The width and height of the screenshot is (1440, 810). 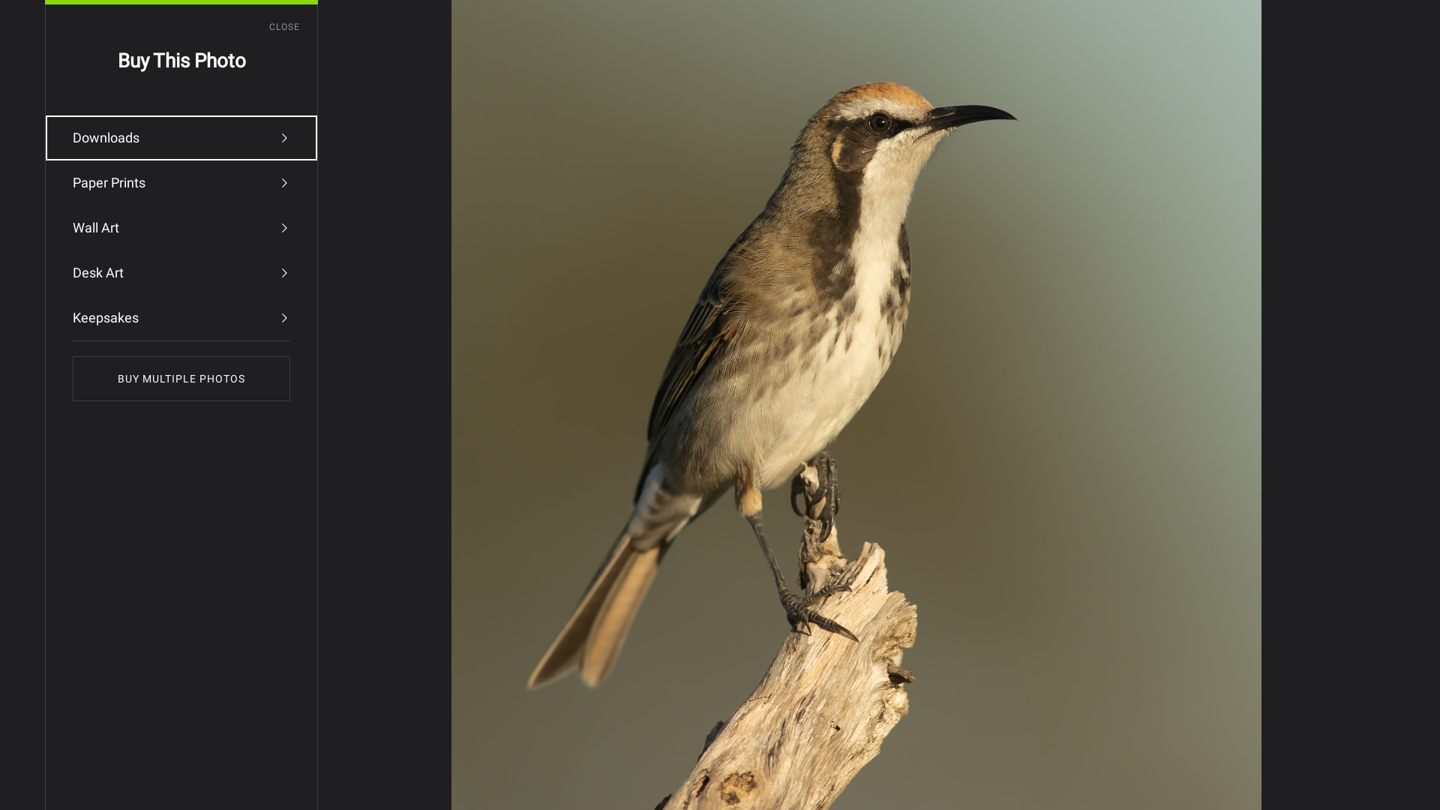 What do you see at coordinates (375, 773) in the screenshot?
I see `Contact` at bounding box center [375, 773].